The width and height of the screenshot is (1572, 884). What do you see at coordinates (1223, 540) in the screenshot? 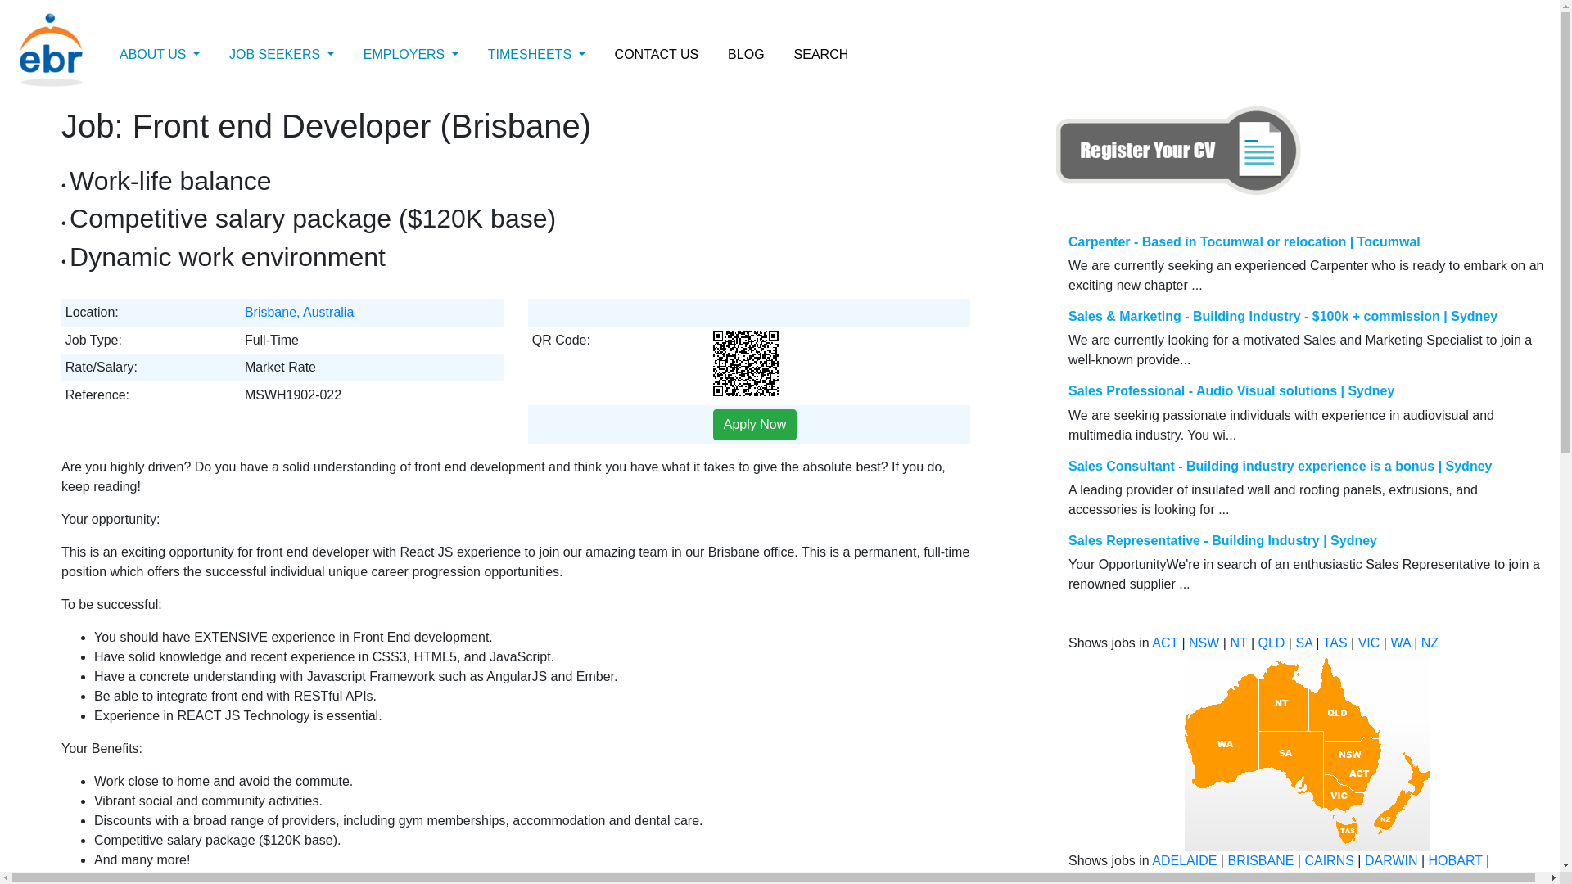
I see `Sales Representative - Building Industry | Sydney` at bounding box center [1223, 540].